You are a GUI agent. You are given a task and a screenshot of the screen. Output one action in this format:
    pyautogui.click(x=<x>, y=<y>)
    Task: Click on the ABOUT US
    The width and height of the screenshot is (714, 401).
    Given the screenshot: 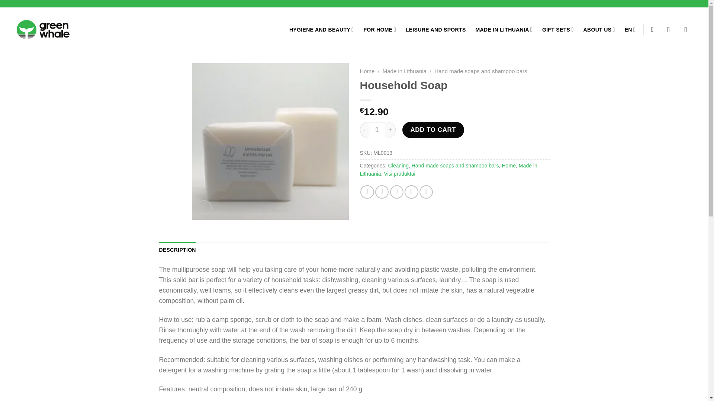 What is the action you would take?
    pyautogui.click(x=599, y=30)
    